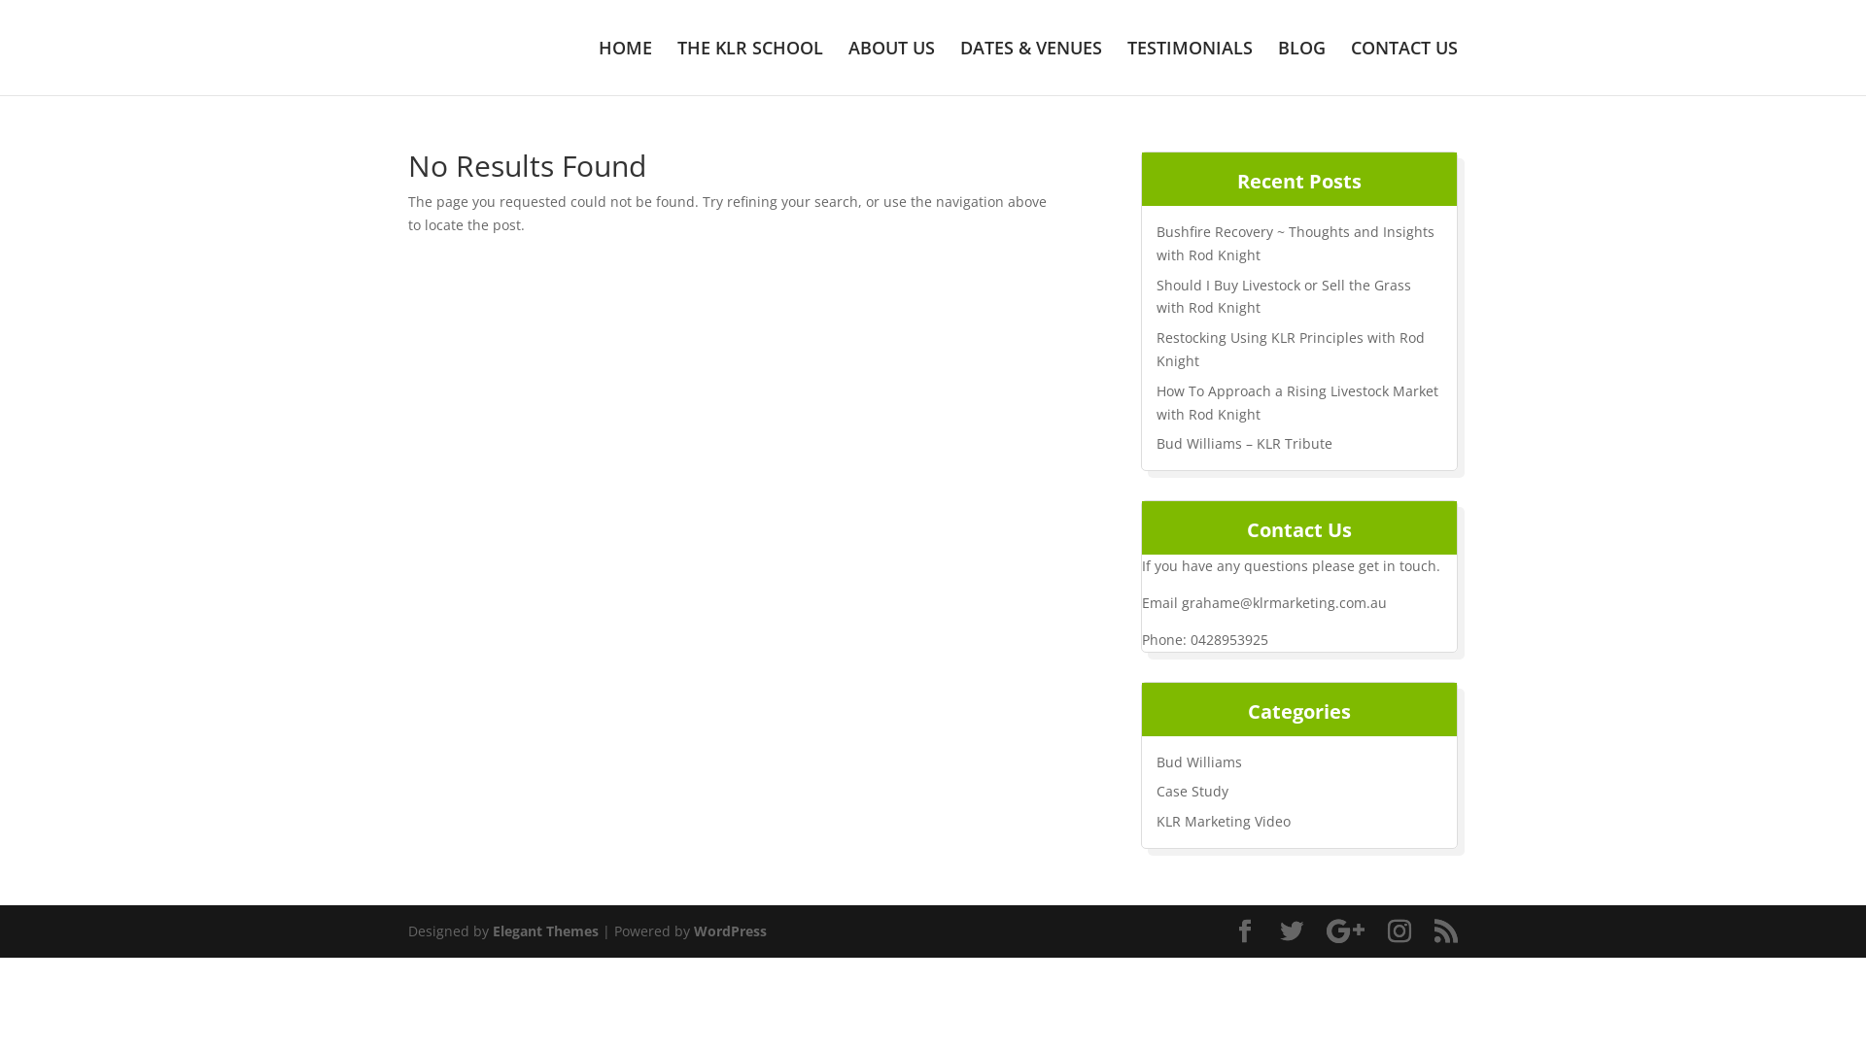  Describe the element at coordinates (1291, 350) in the screenshot. I see `Restocking Using KLR Principles with Rod Knight` at that location.